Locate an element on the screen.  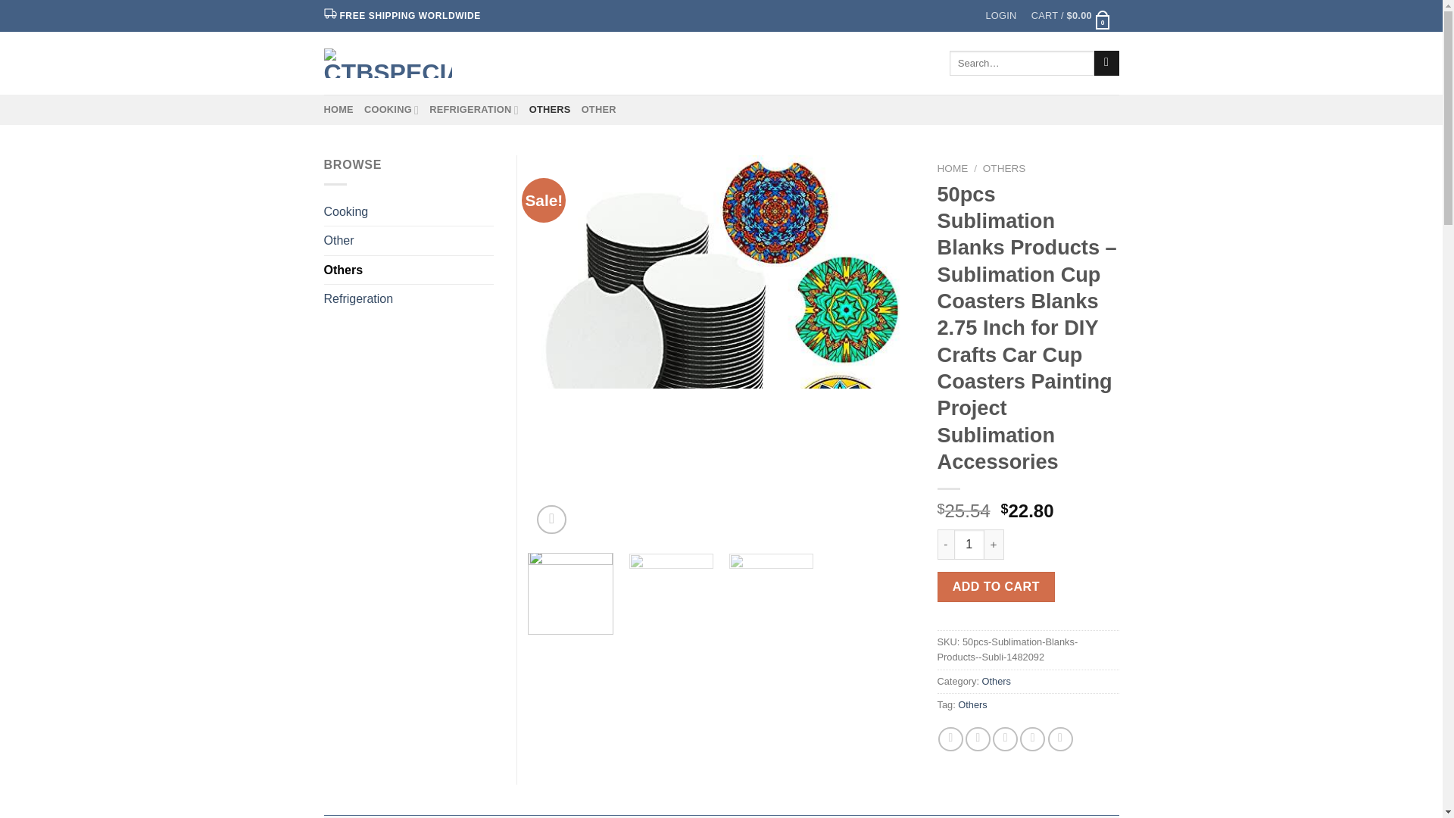
Pin on Pinterest is located at coordinates (1033, 739).